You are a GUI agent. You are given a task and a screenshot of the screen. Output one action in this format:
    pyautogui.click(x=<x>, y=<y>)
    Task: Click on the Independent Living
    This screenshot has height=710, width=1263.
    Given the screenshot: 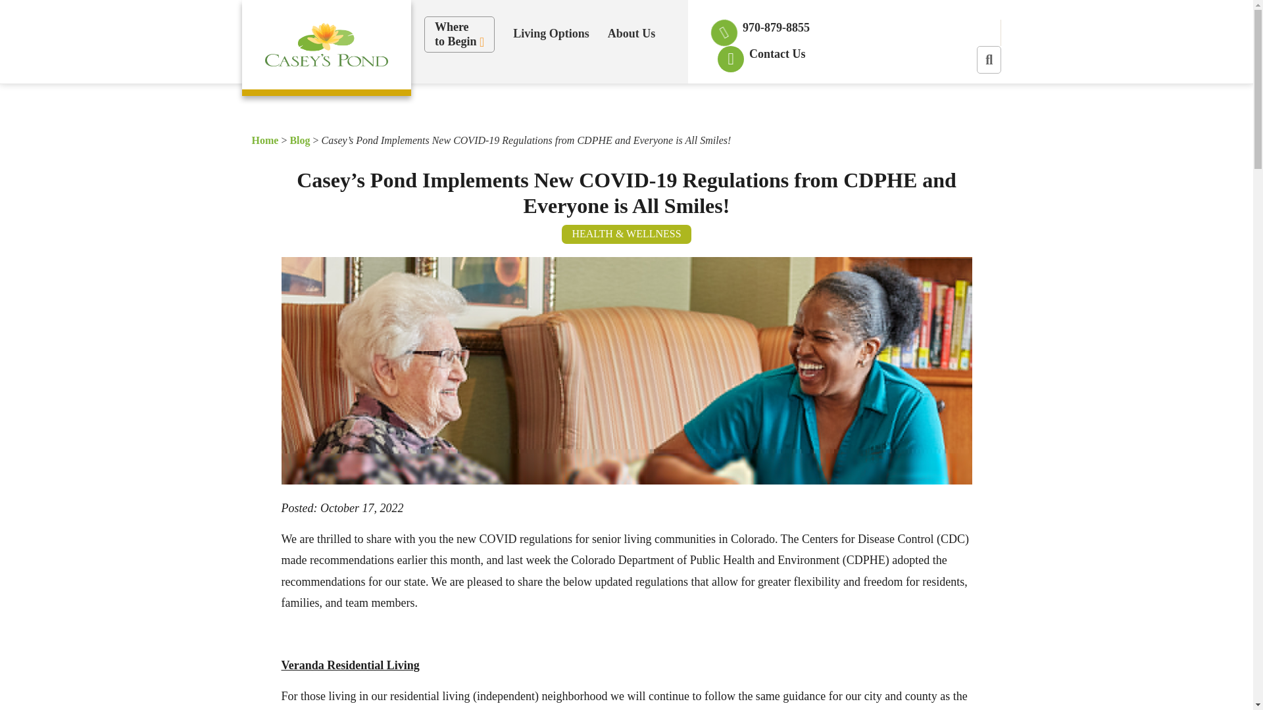 What is the action you would take?
    pyautogui.click(x=562, y=82)
    